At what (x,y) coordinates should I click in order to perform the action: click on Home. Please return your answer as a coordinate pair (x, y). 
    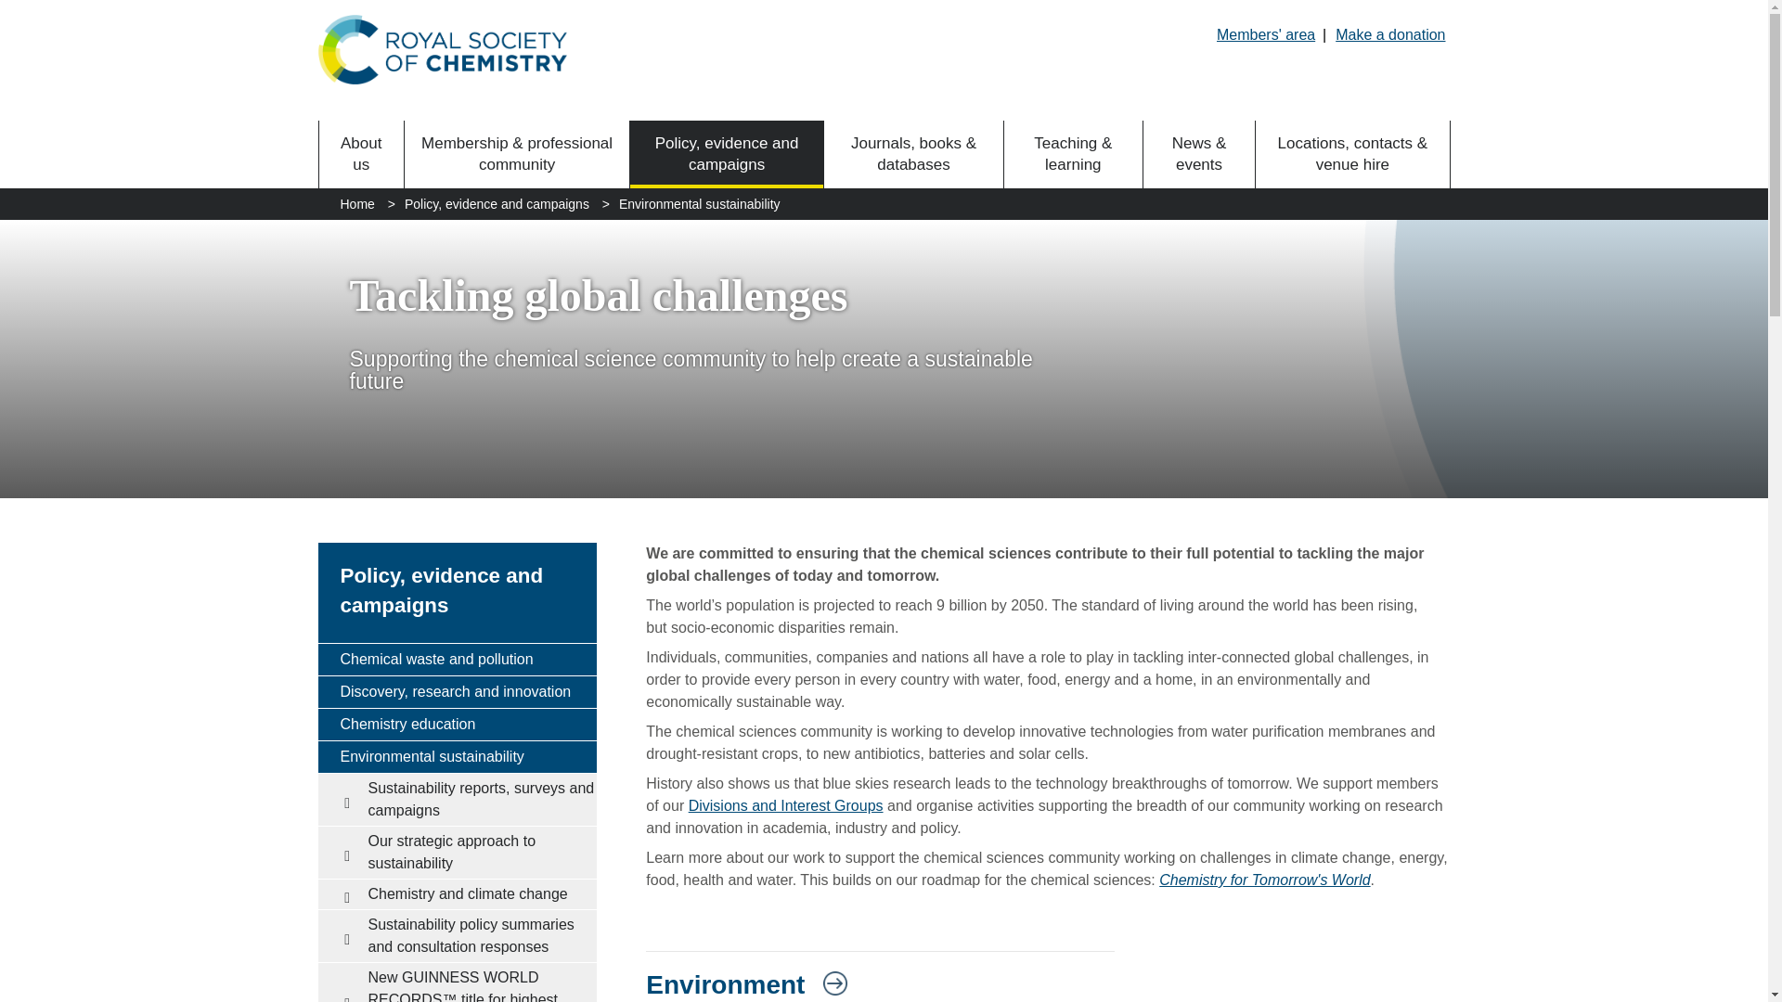
    Looking at the image, I should click on (356, 204).